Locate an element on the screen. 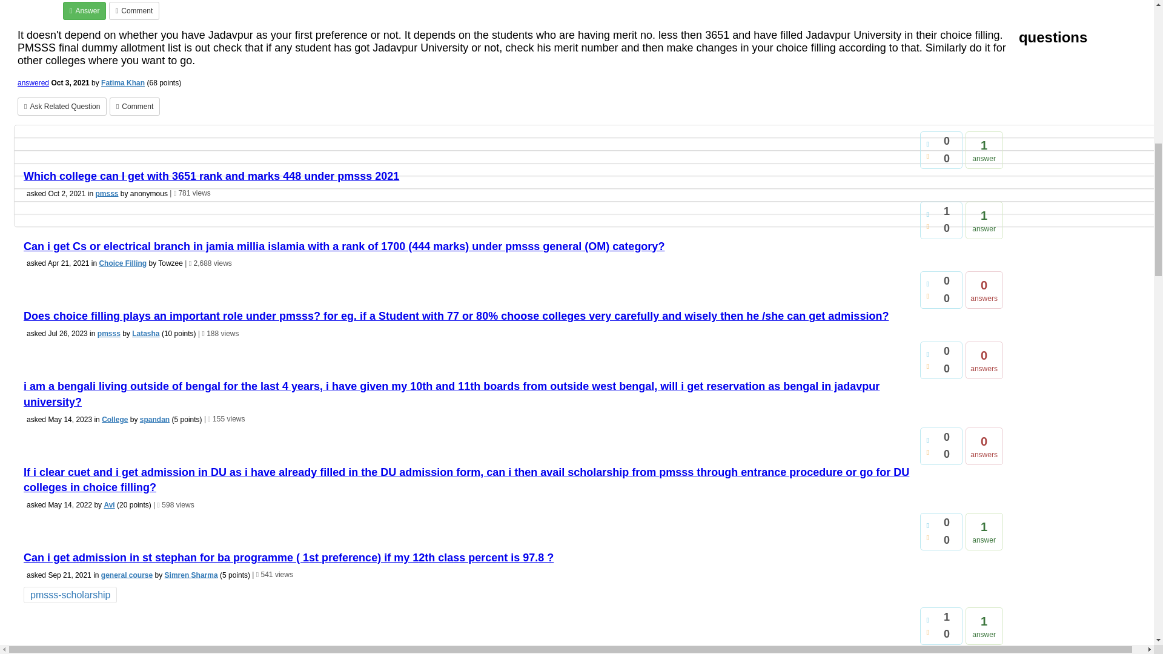 This screenshot has height=654, width=1163. Ask a new question relating to this answer is located at coordinates (62, 107).